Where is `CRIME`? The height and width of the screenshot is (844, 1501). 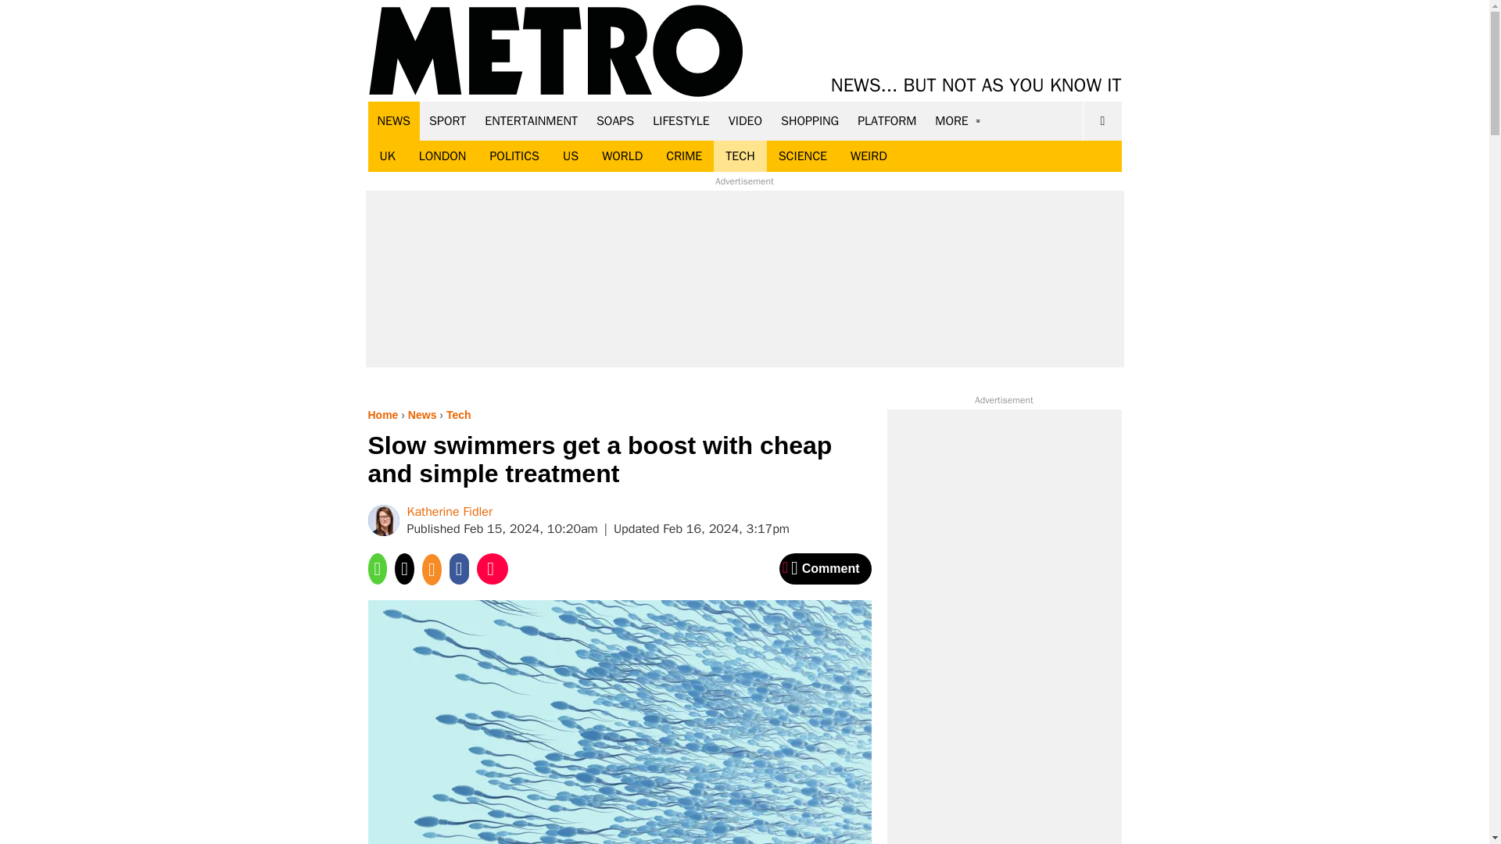
CRIME is located at coordinates (684, 156).